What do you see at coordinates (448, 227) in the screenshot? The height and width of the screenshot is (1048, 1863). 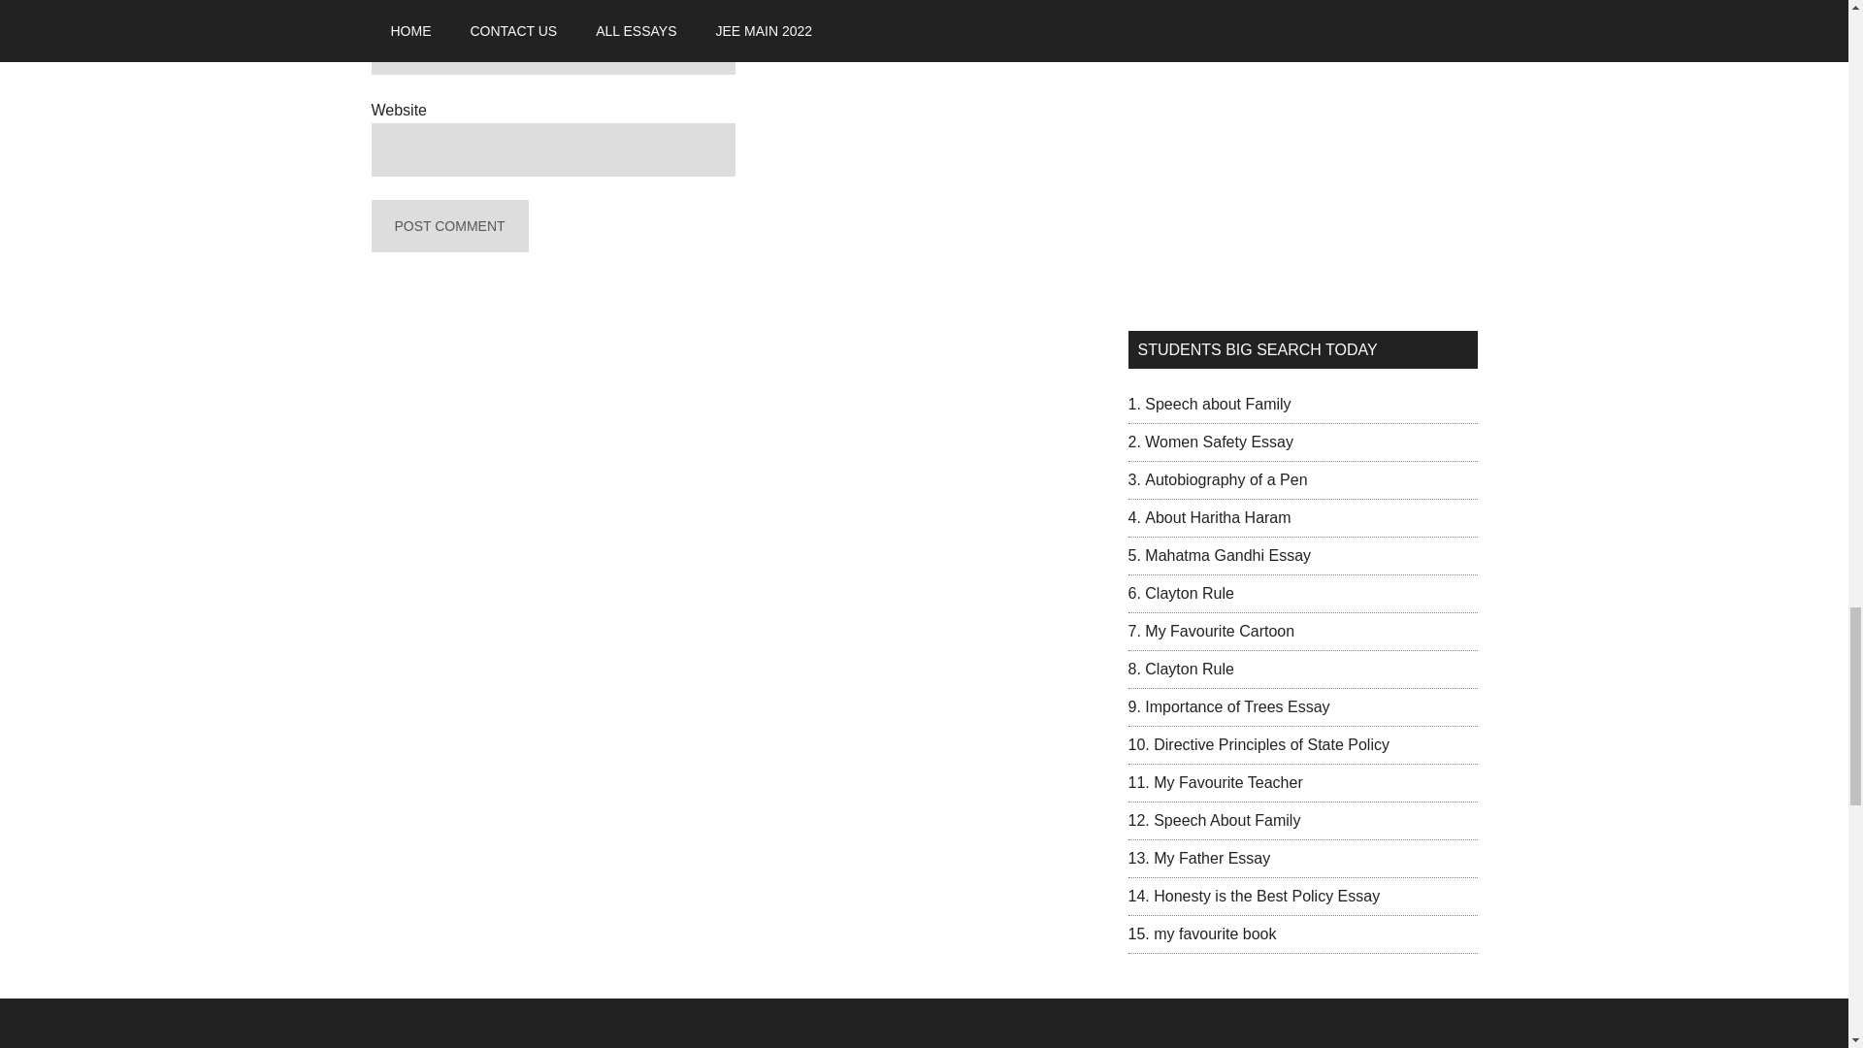 I see `Post Comment` at bounding box center [448, 227].